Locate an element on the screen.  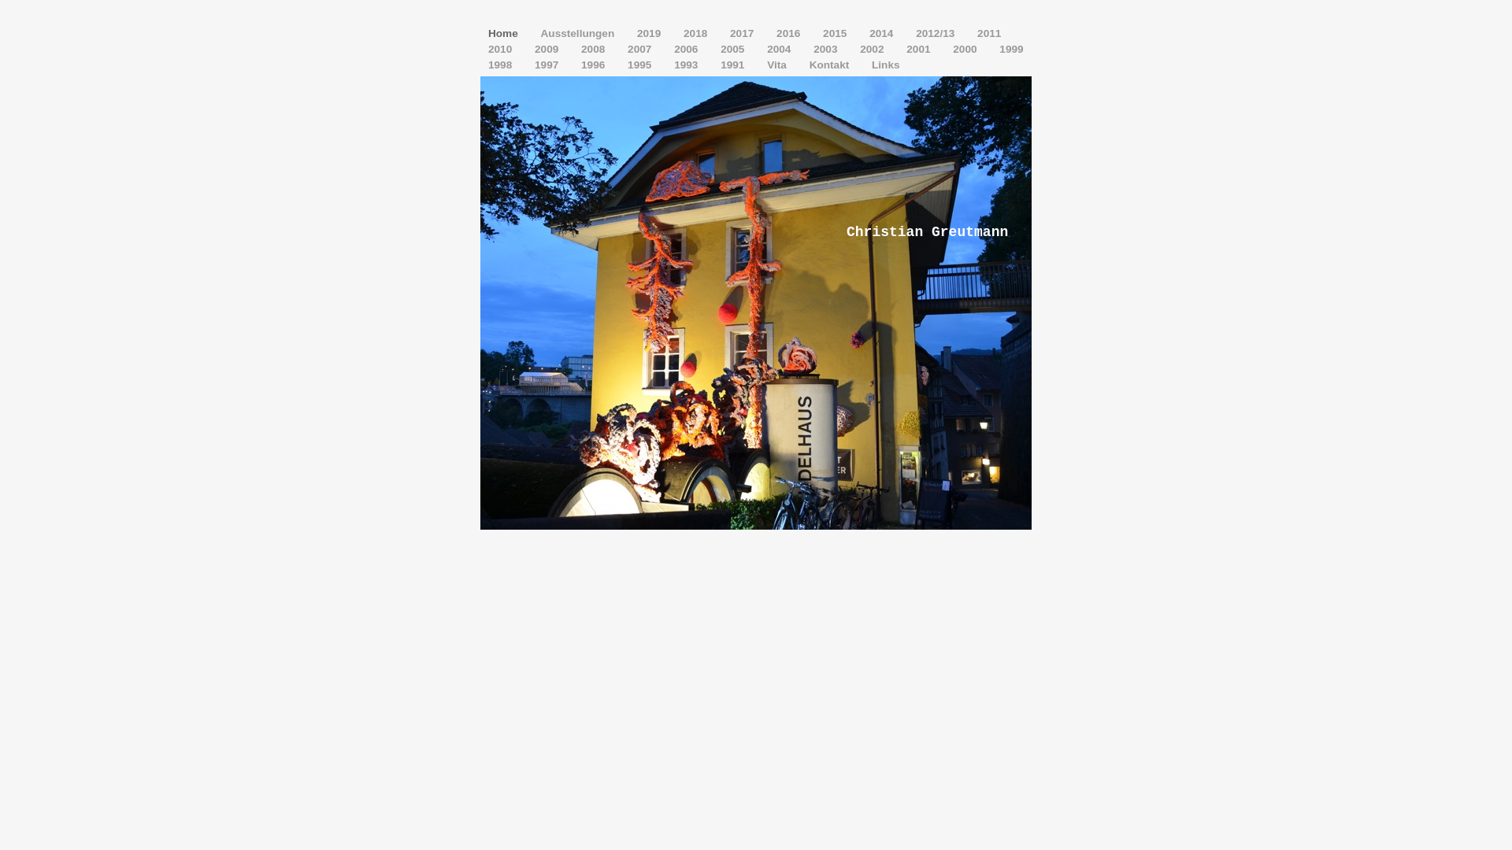
Links is located at coordinates (886, 65).